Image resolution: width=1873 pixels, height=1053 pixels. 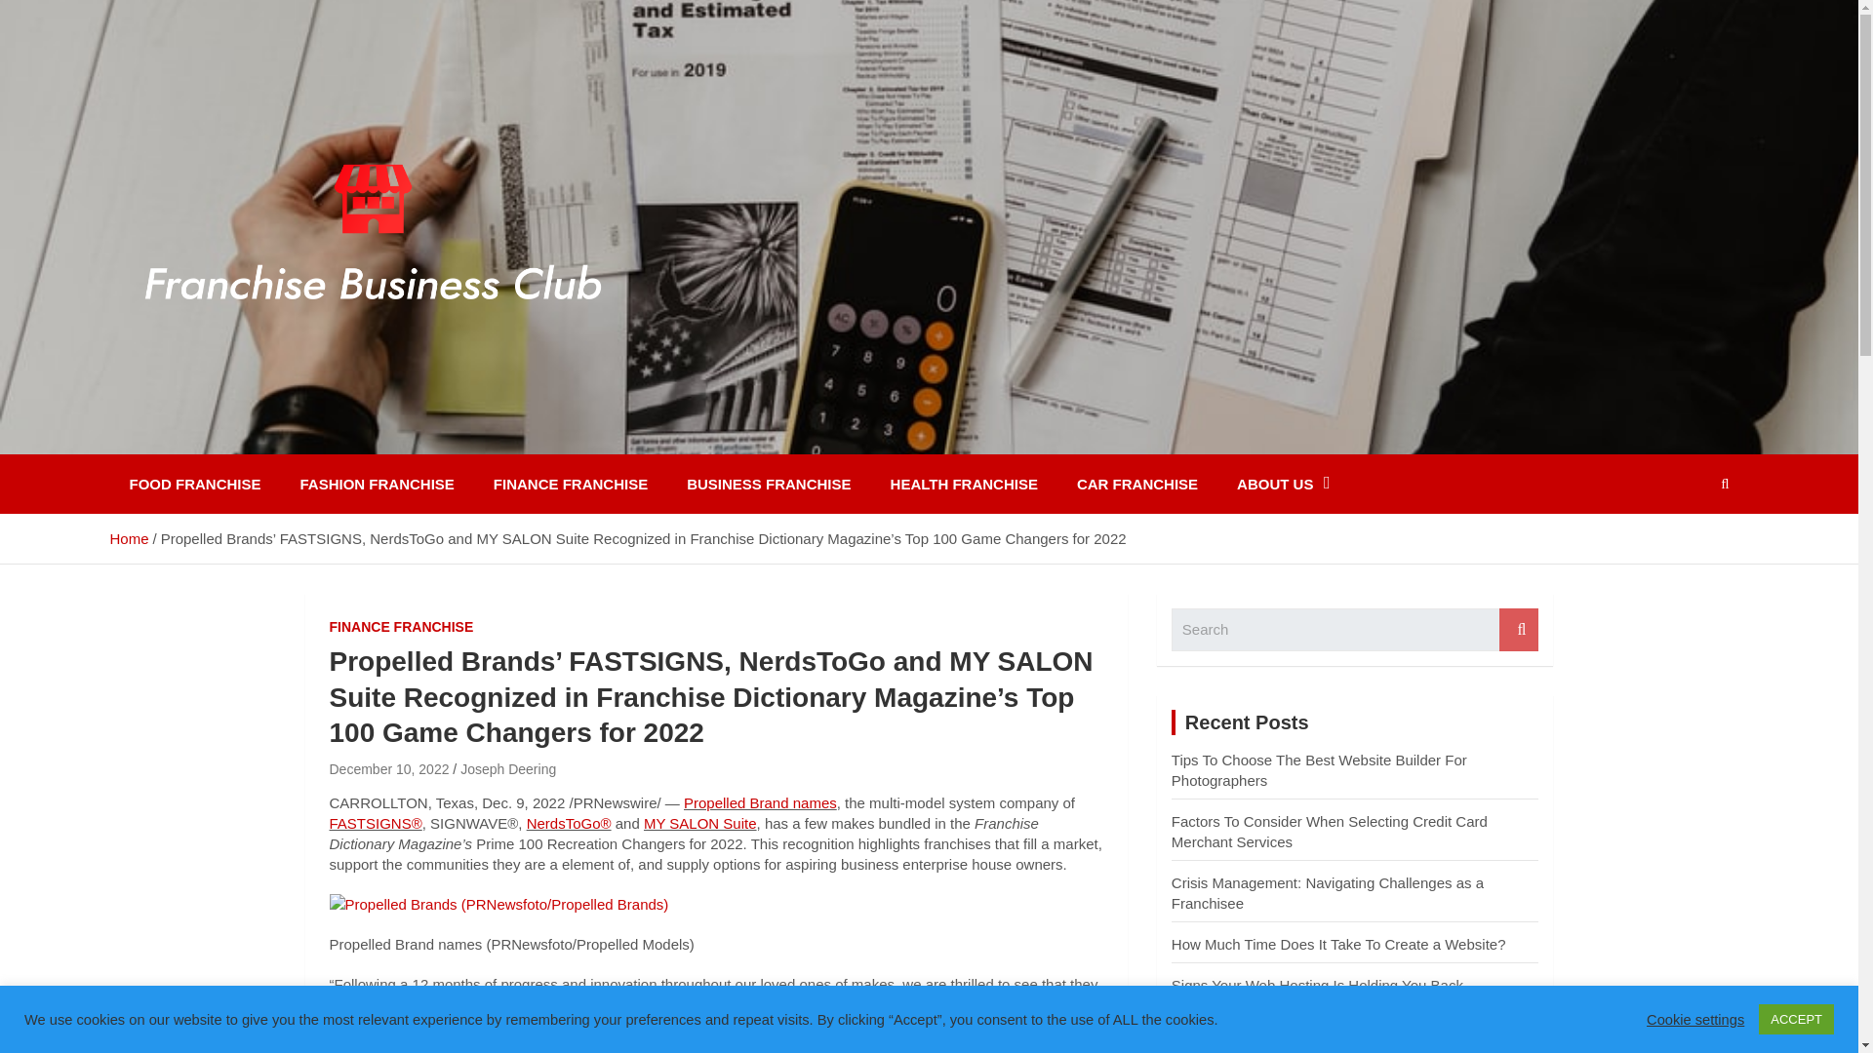 What do you see at coordinates (193, 484) in the screenshot?
I see `FOOD FRANCHISE` at bounding box center [193, 484].